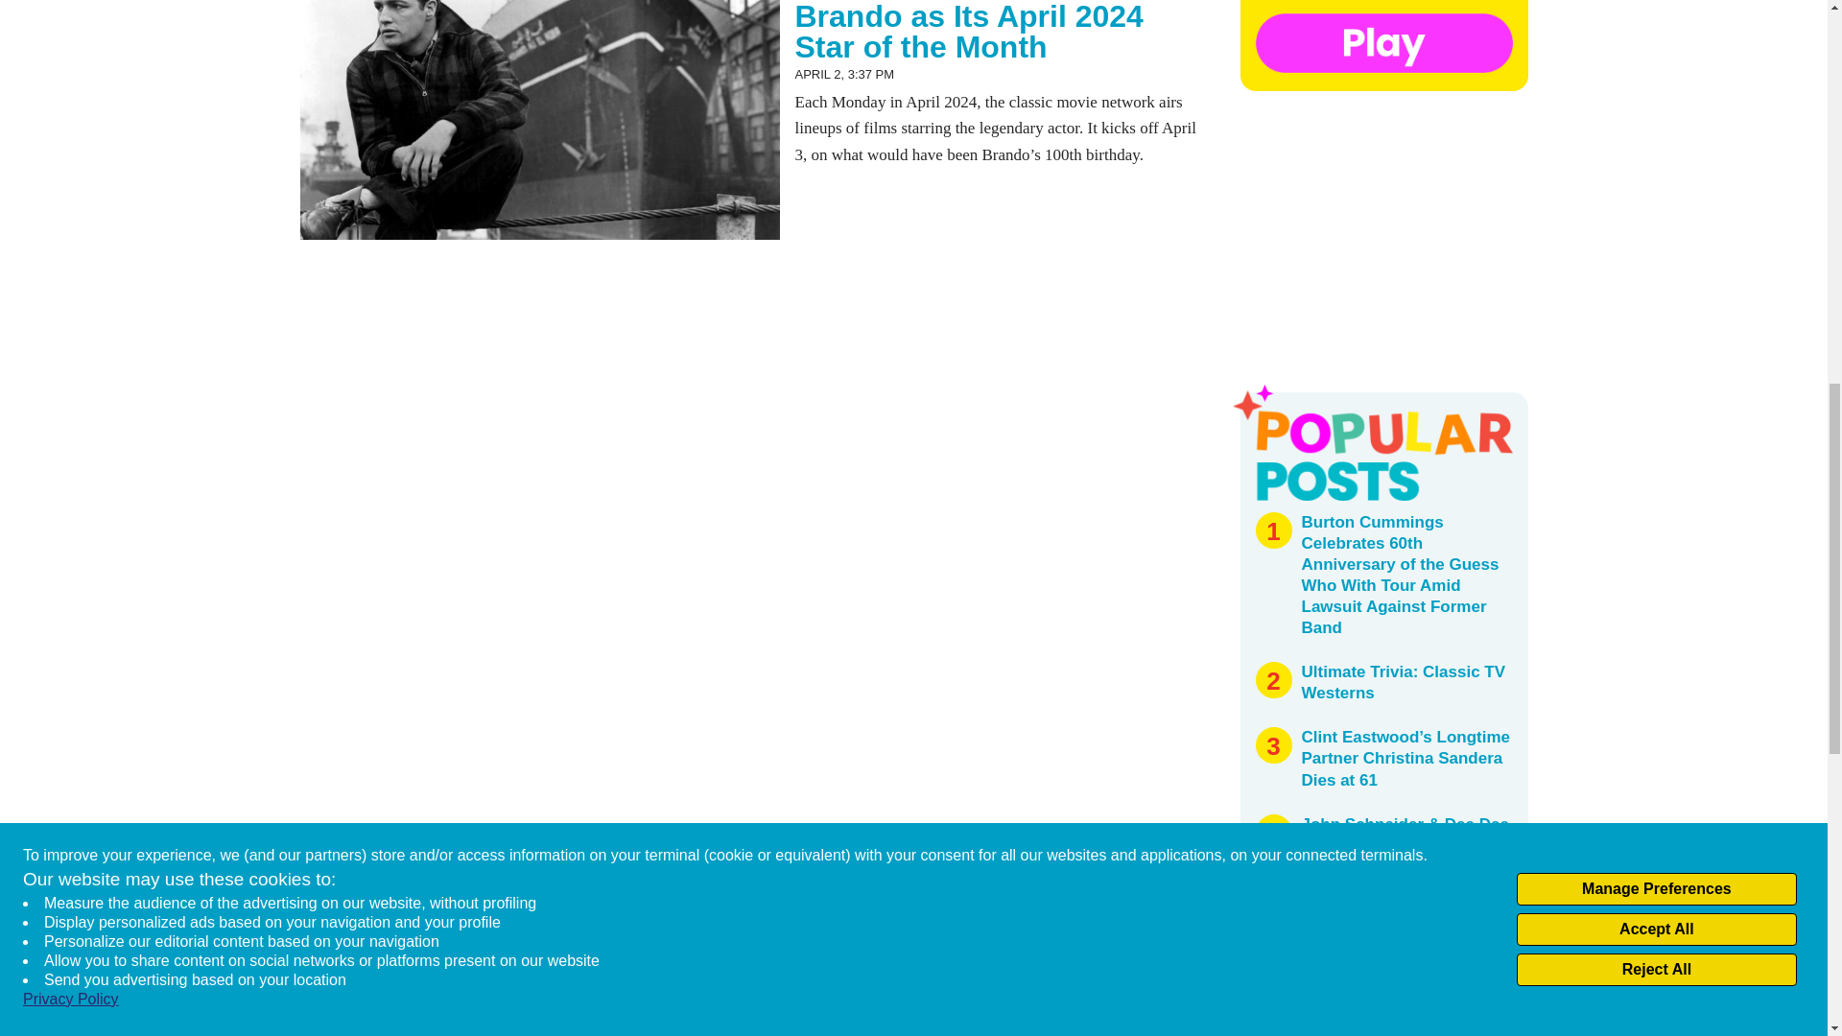 The width and height of the screenshot is (1842, 1036). Describe the element at coordinates (1403, 683) in the screenshot. I see `Ultimate Trivia: Classic TV Westerns` at that location.